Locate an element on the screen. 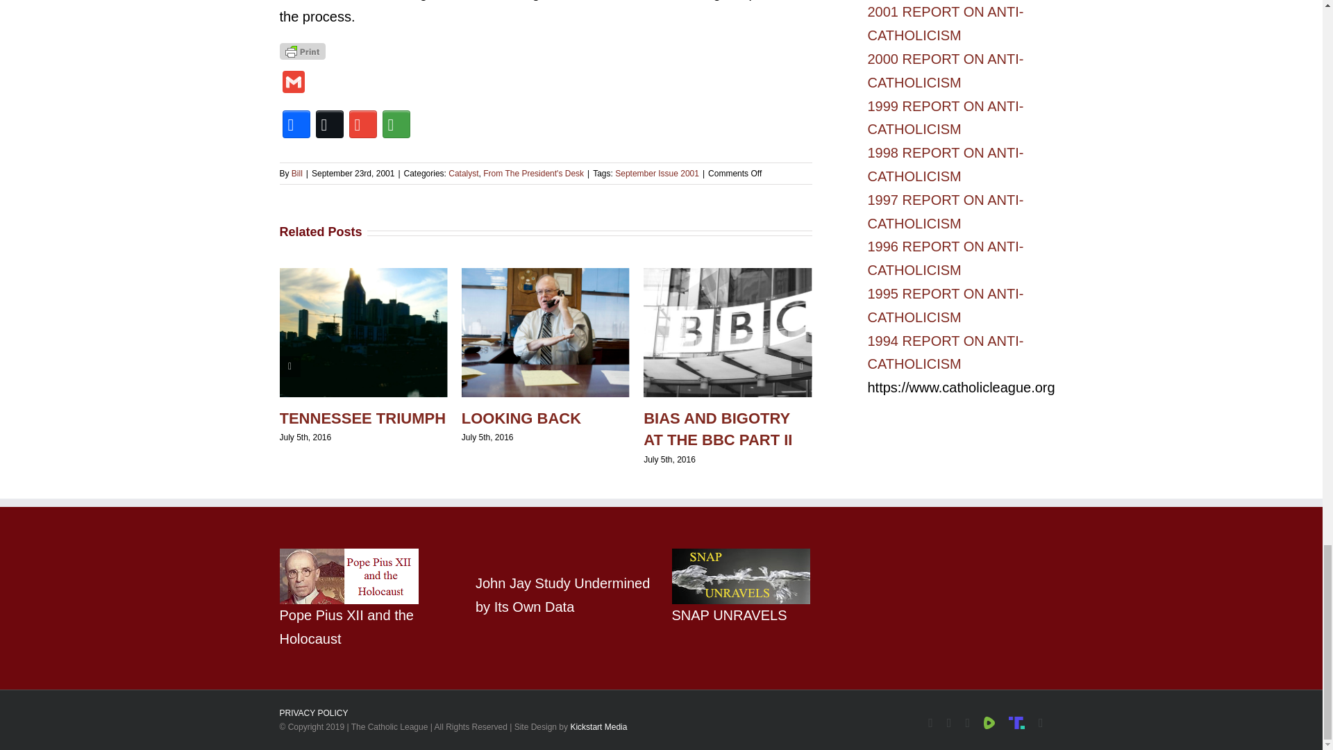  Google Gmail is located at coordinates (362, 124).